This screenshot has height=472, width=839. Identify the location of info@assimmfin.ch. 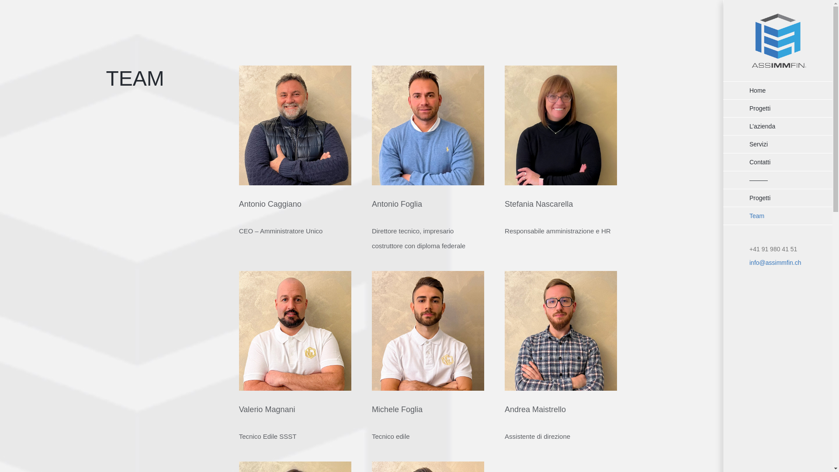
(775, 263).